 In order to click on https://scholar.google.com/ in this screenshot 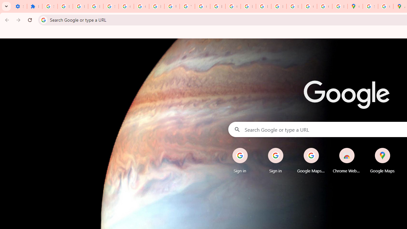, I will do `click(217, 6)`.